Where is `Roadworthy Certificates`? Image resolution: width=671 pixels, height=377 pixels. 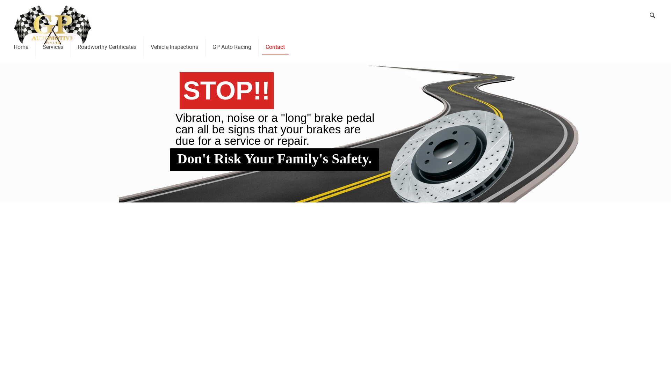
Roadworthy Certificates is located at coordinates (107, 47).